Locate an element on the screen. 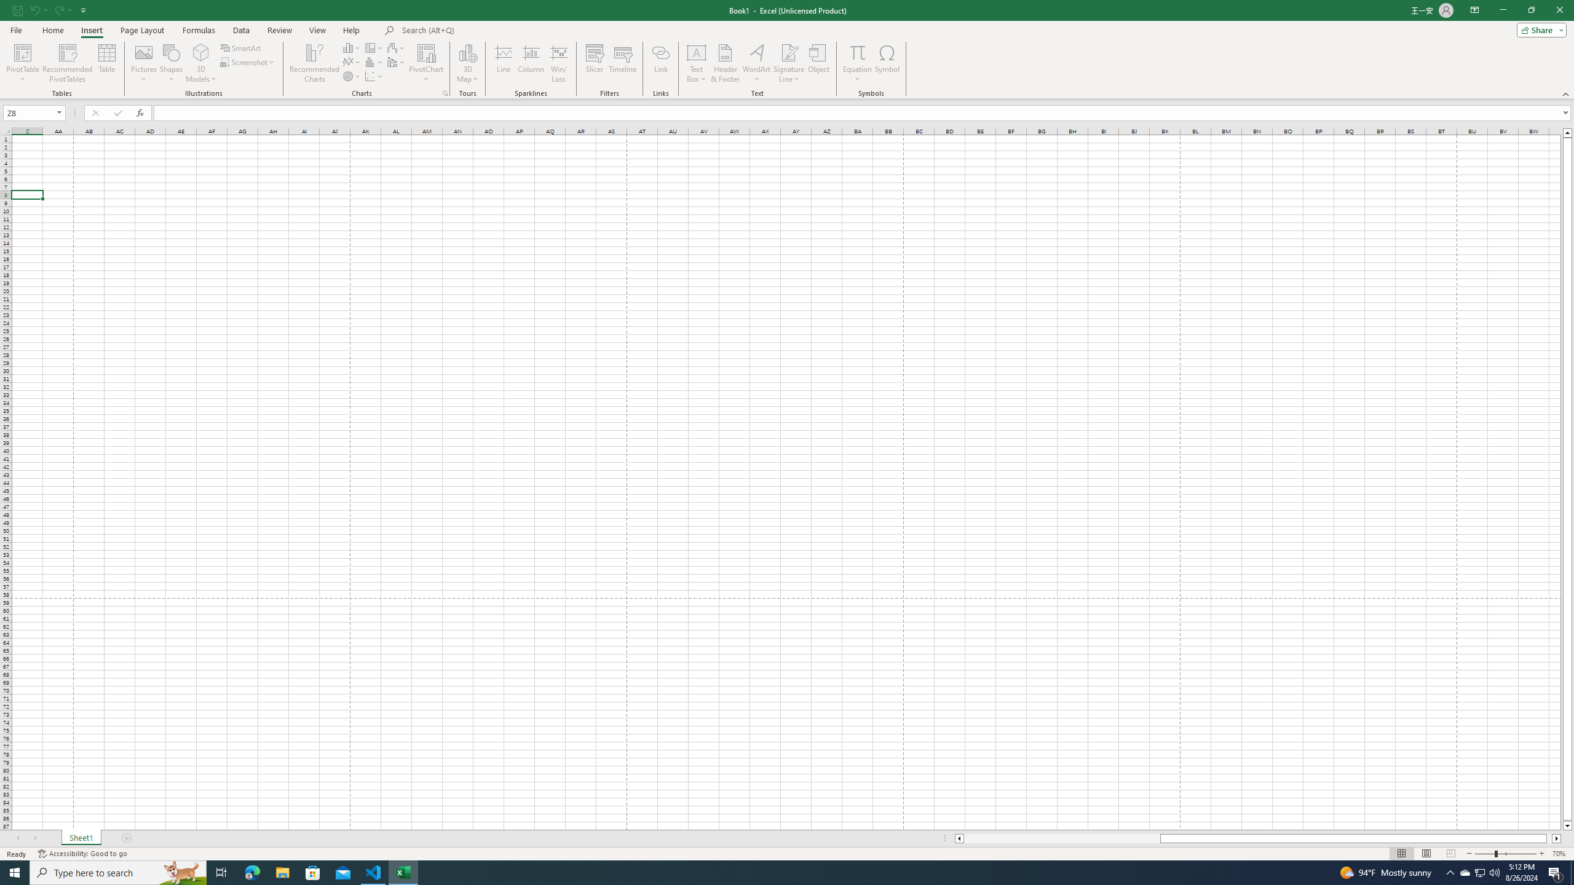 Image resolution: width=1574 pixels, height=885 pixels. Insert Column or Bar Chart is located at coordinates (352, 48).